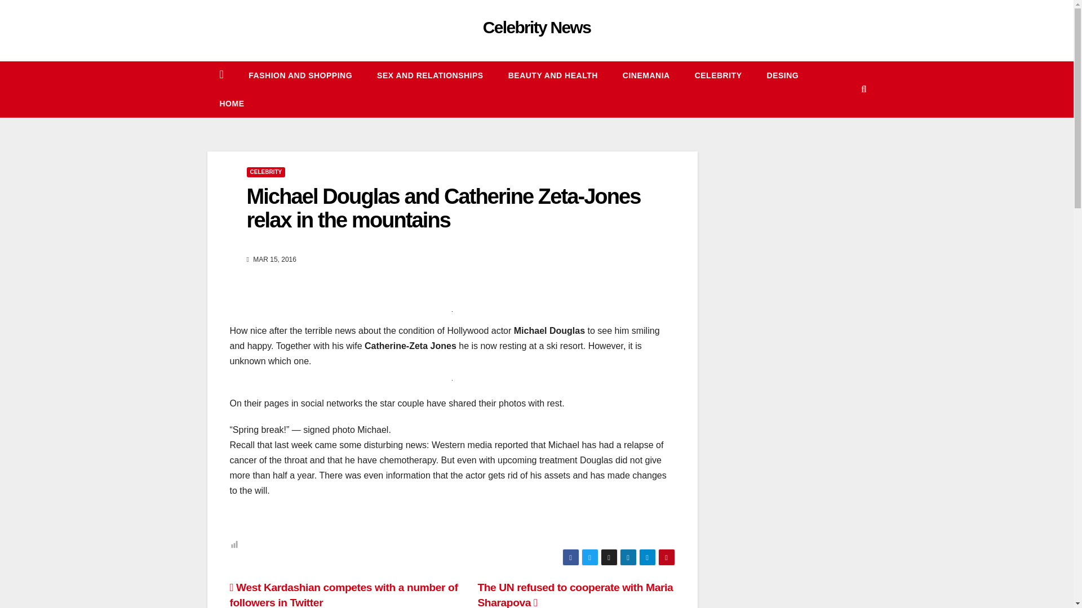  I want to click on HOME, so click(232, 104).